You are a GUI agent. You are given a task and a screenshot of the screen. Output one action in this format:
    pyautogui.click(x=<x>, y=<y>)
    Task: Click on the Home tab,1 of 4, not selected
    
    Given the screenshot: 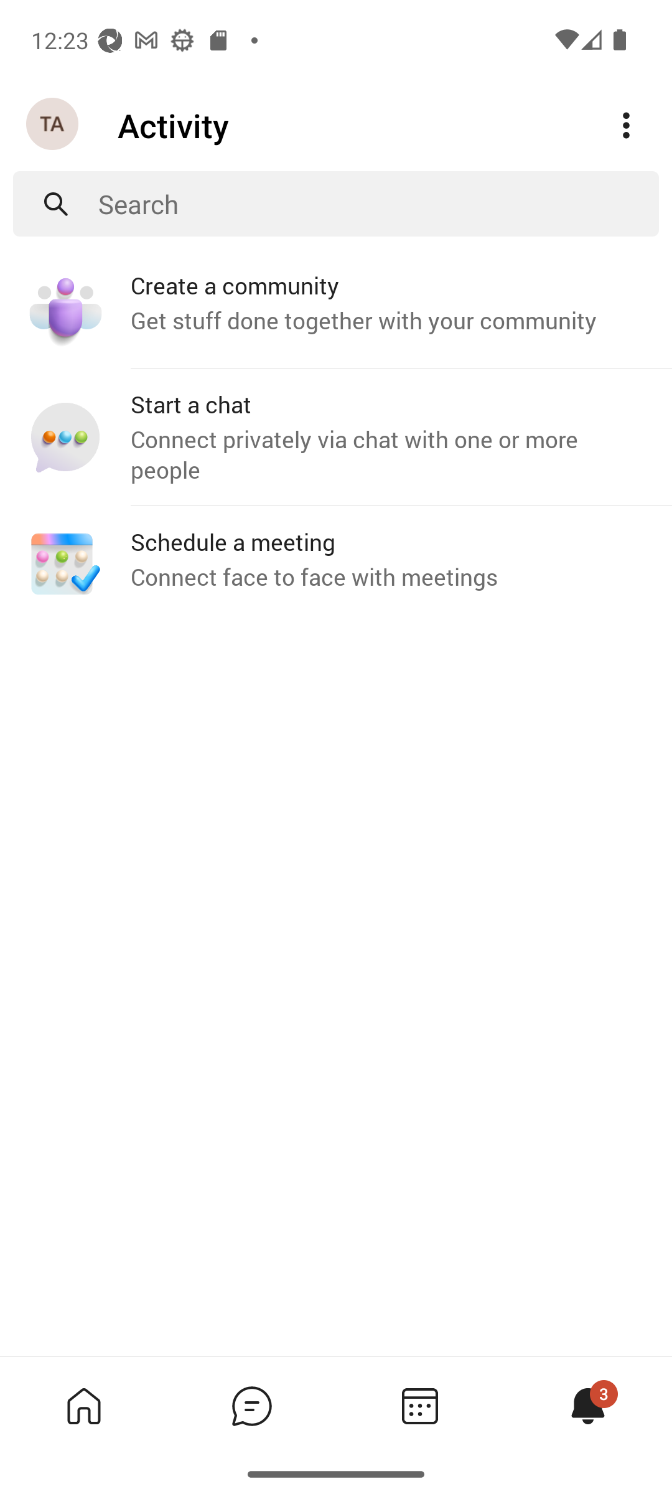 What is the action you would take?
    pyautogui.click(x=83, y=1406)
    